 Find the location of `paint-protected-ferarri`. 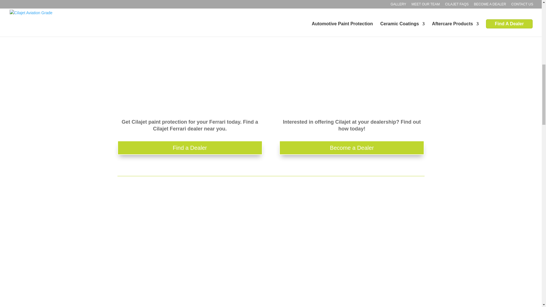

paint-protected-ferarri is located at coordinates (351, 252).